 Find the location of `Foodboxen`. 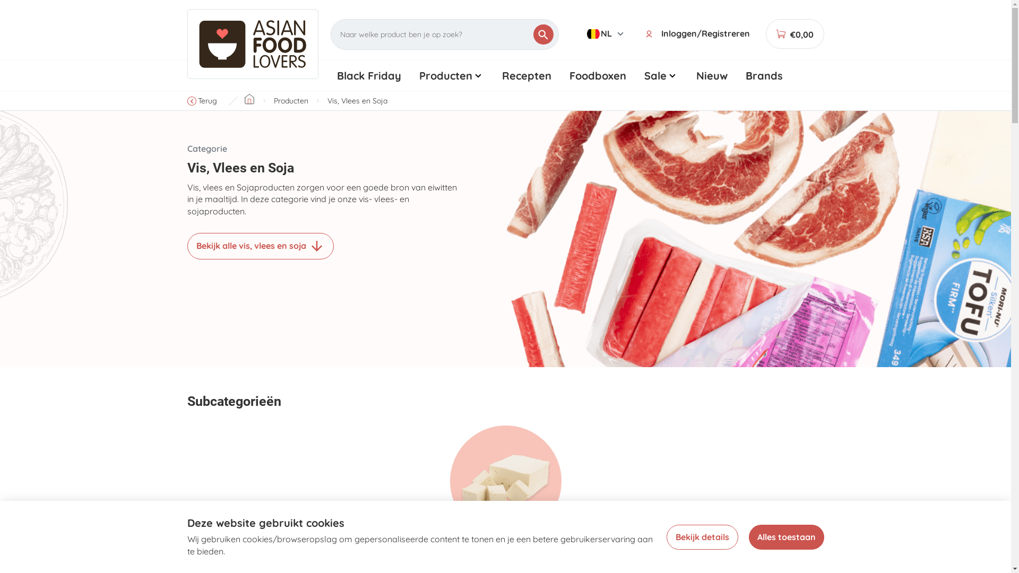

Foodboxen is located at coordinates (598, 75).